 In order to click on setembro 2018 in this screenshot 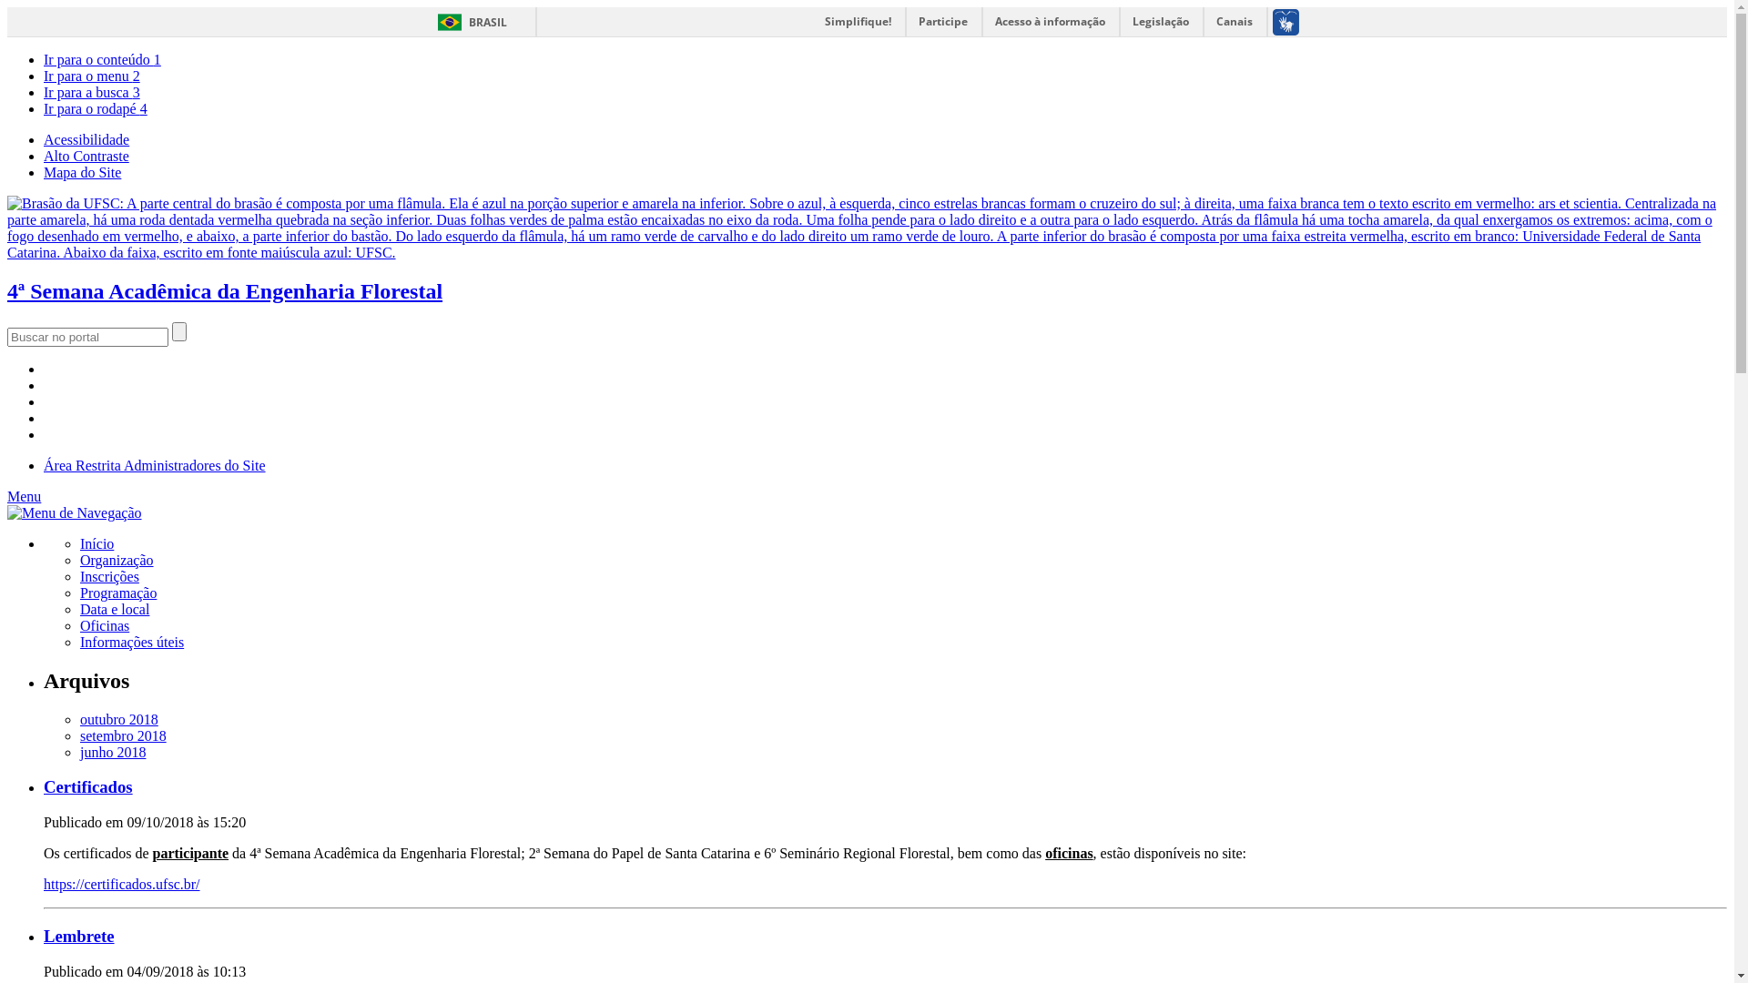, I will do `click(124, 735)`.